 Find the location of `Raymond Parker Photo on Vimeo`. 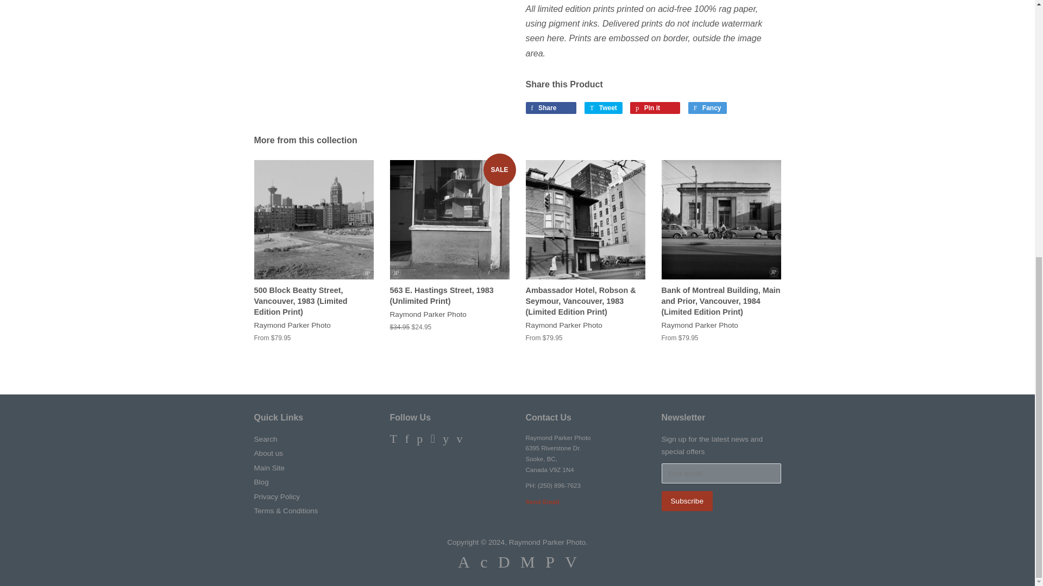

Raymond Parker Photo on Vimeo is located at coordinates (460, 439).